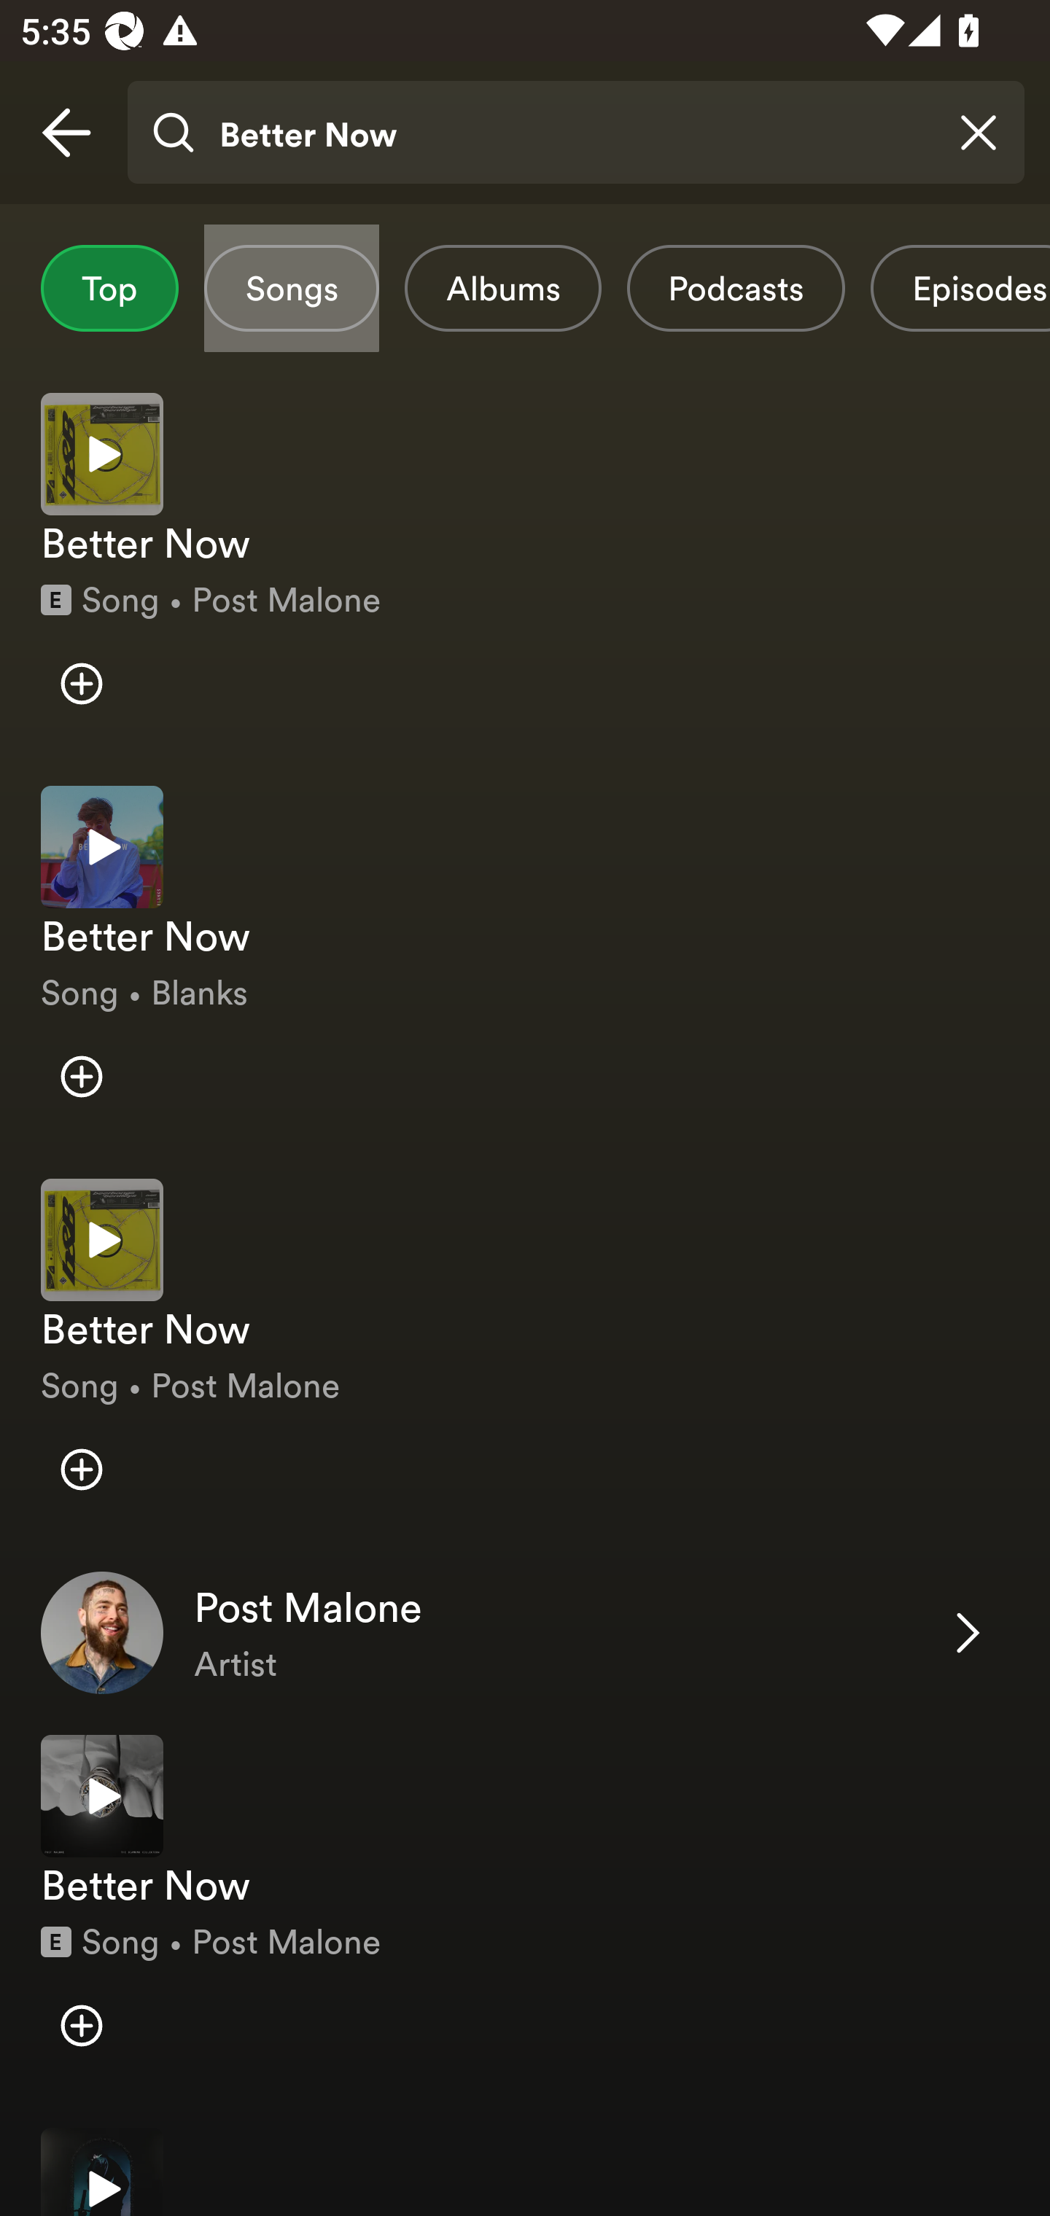 The height and width of the screenshot is (2216, 1050). Describe the element at coordinates (102, 1796) in the screenshot. I see `Play preview` at that location.